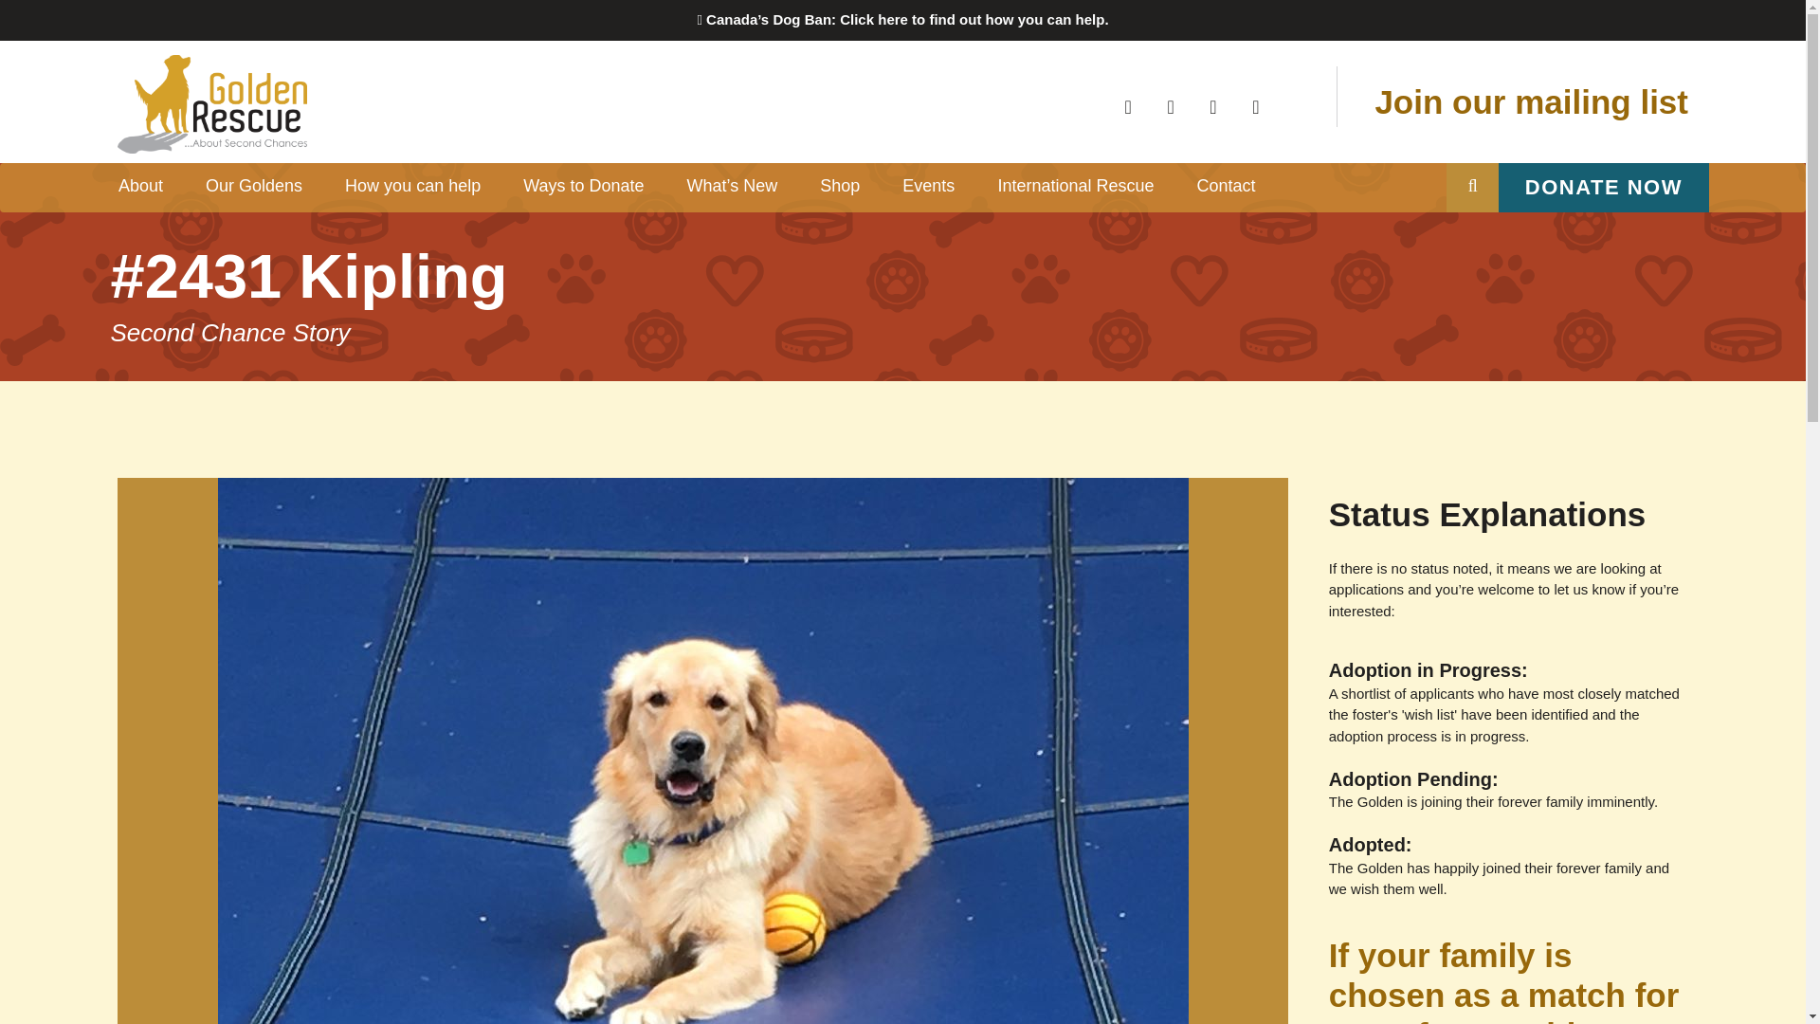  What do you see at coordinates (1171, 106) in the screenshot?
I see `Youtube` at bounding box center [1171, 106].